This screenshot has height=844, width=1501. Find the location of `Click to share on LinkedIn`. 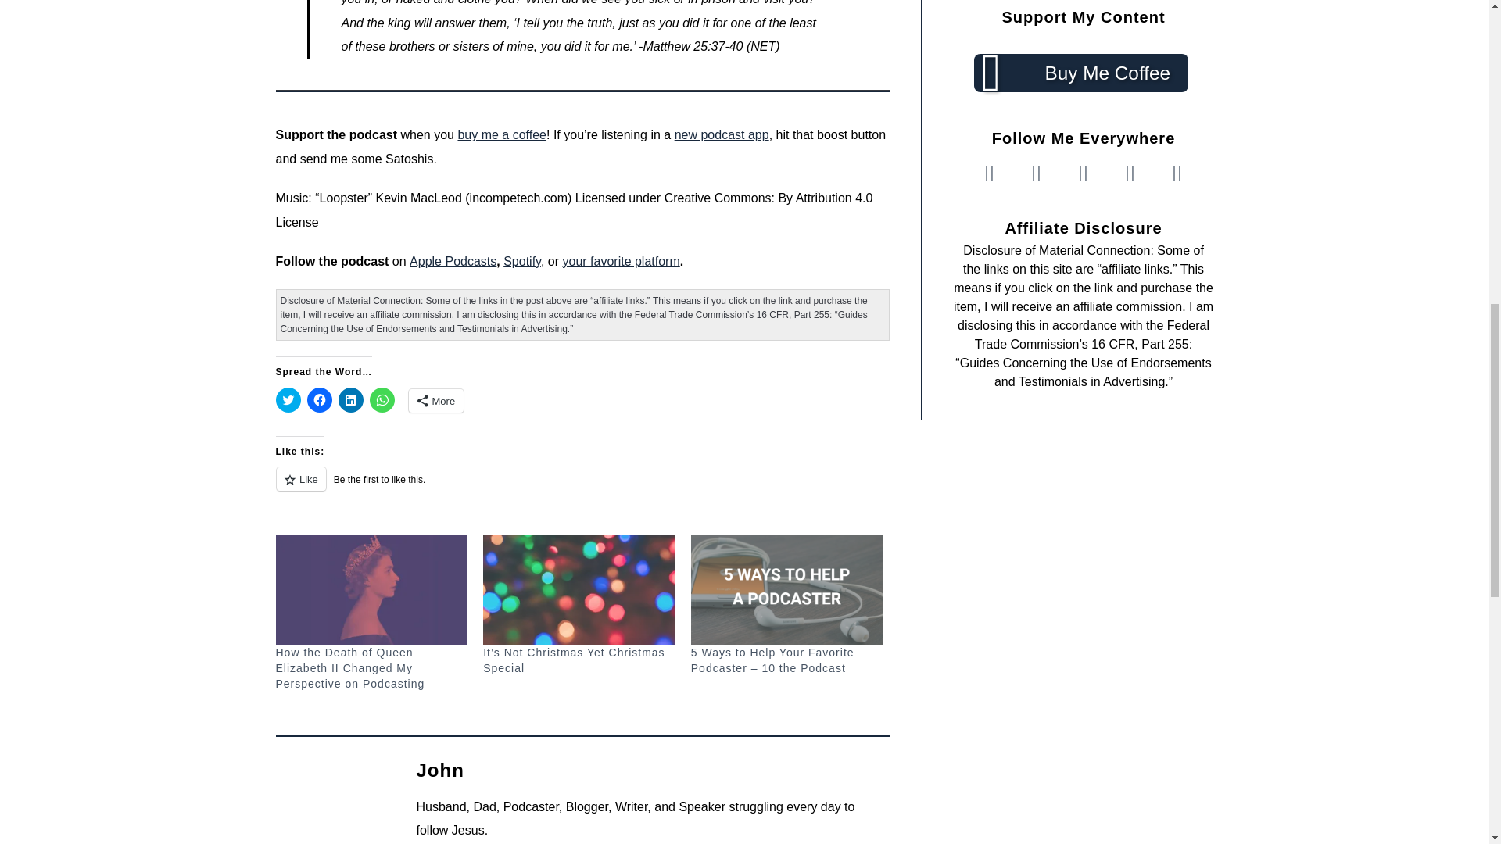

Click to share on LinkedIn is located at coordinates (350, 400).